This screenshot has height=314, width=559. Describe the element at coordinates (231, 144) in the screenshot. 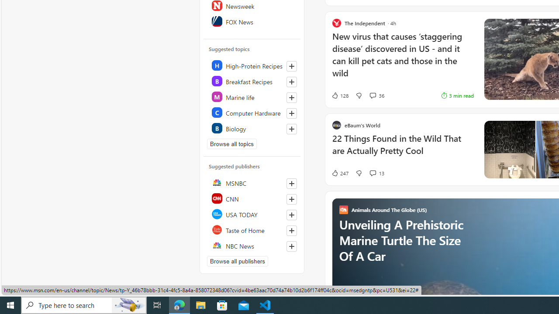

I see `Browse all topics` at that location.